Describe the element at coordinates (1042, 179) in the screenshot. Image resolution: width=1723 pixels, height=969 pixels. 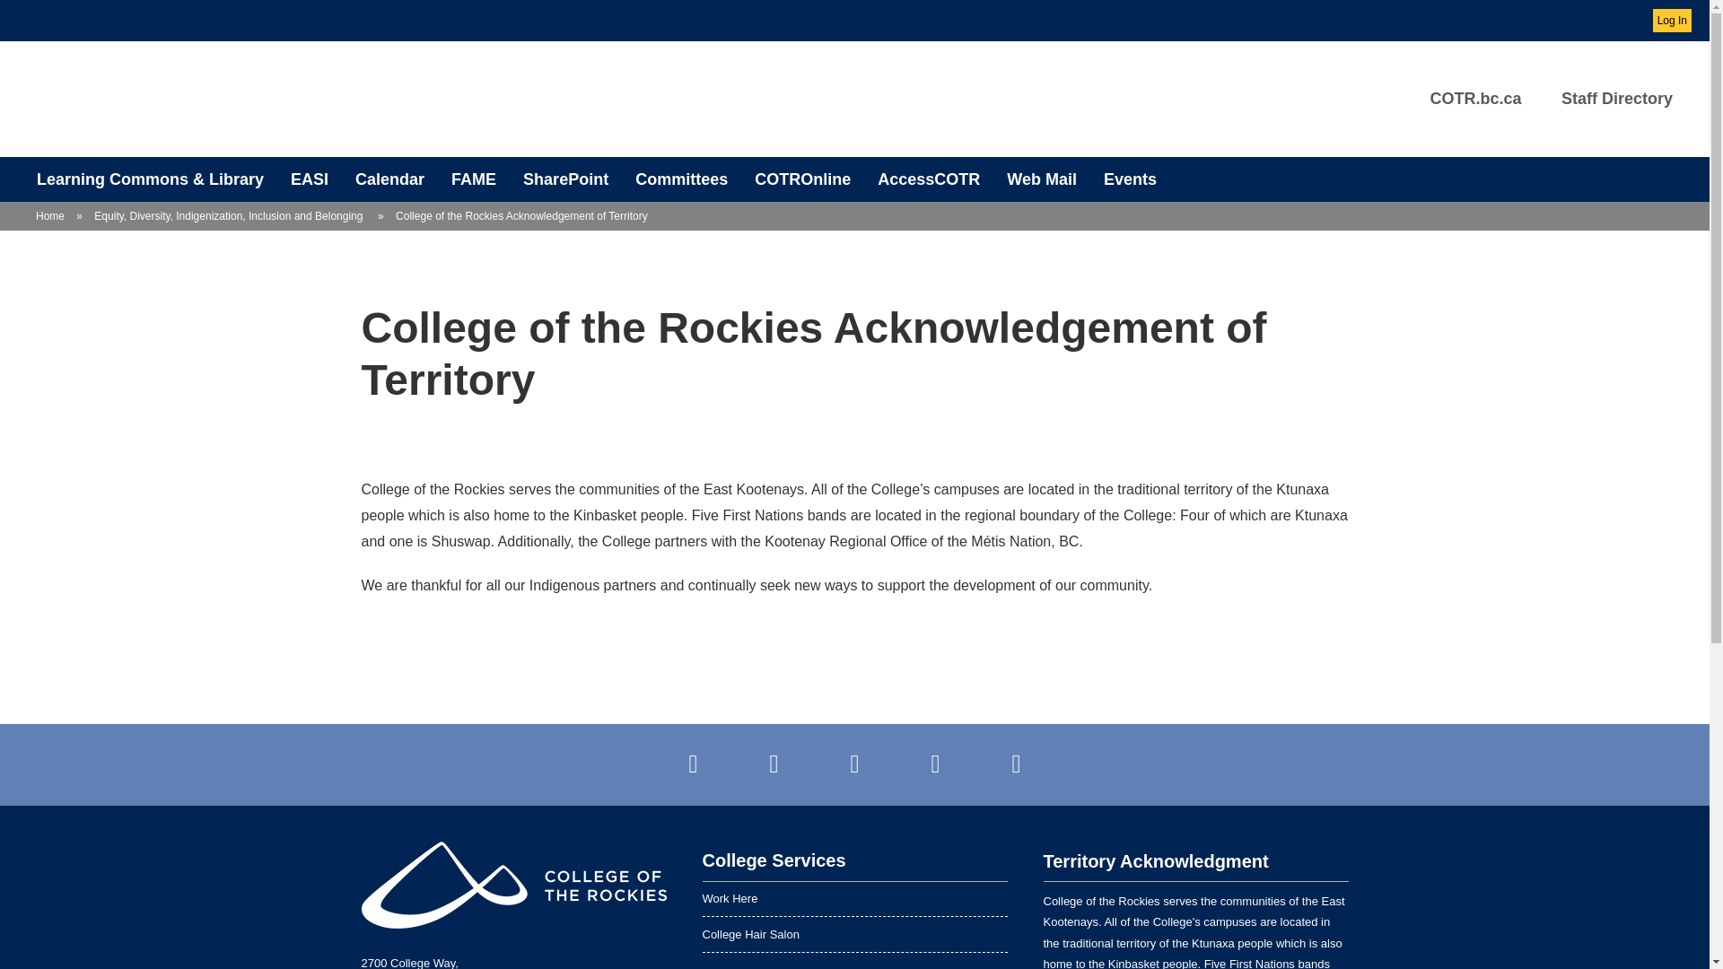
I see `Web Mail` at that location.